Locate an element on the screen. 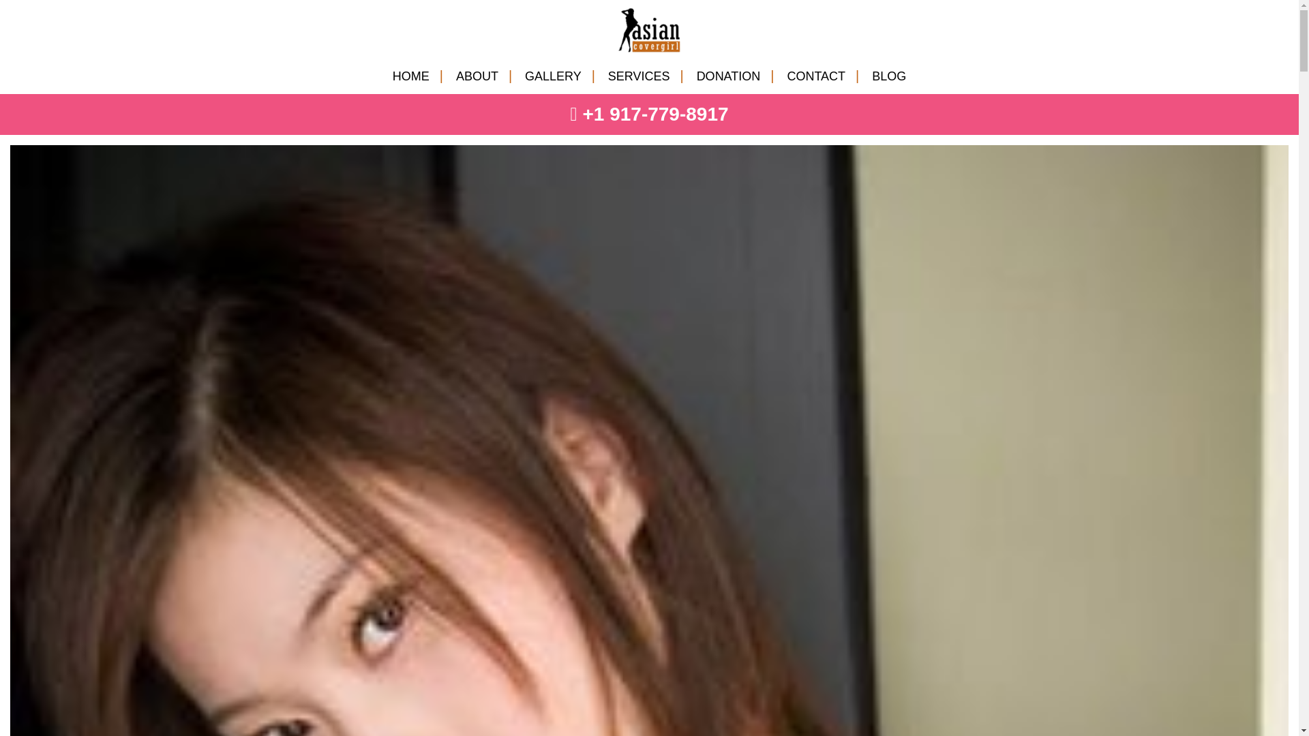 The height and width of the screenshot is (736, 1309). BLOG is located at coordinates (889, 76).